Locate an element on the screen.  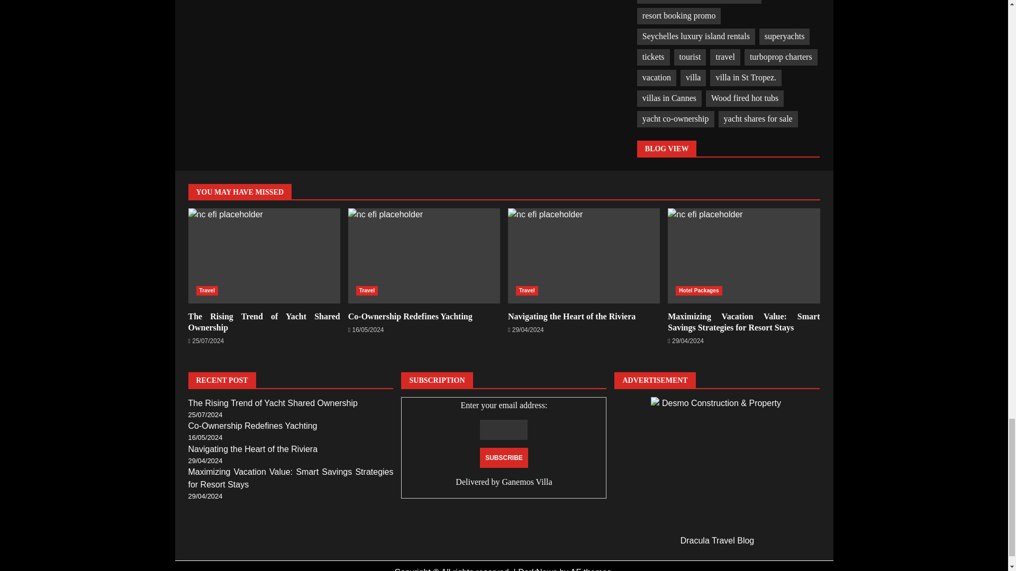
The Rising Trend of Yacht Shared Ownership is located at coordinates (264, 256).